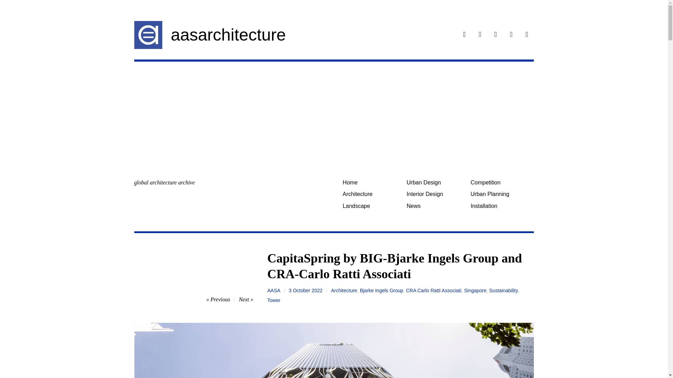 This screenshot has width=673, height=378. I want to click on Fadebook, so click(464, 35).